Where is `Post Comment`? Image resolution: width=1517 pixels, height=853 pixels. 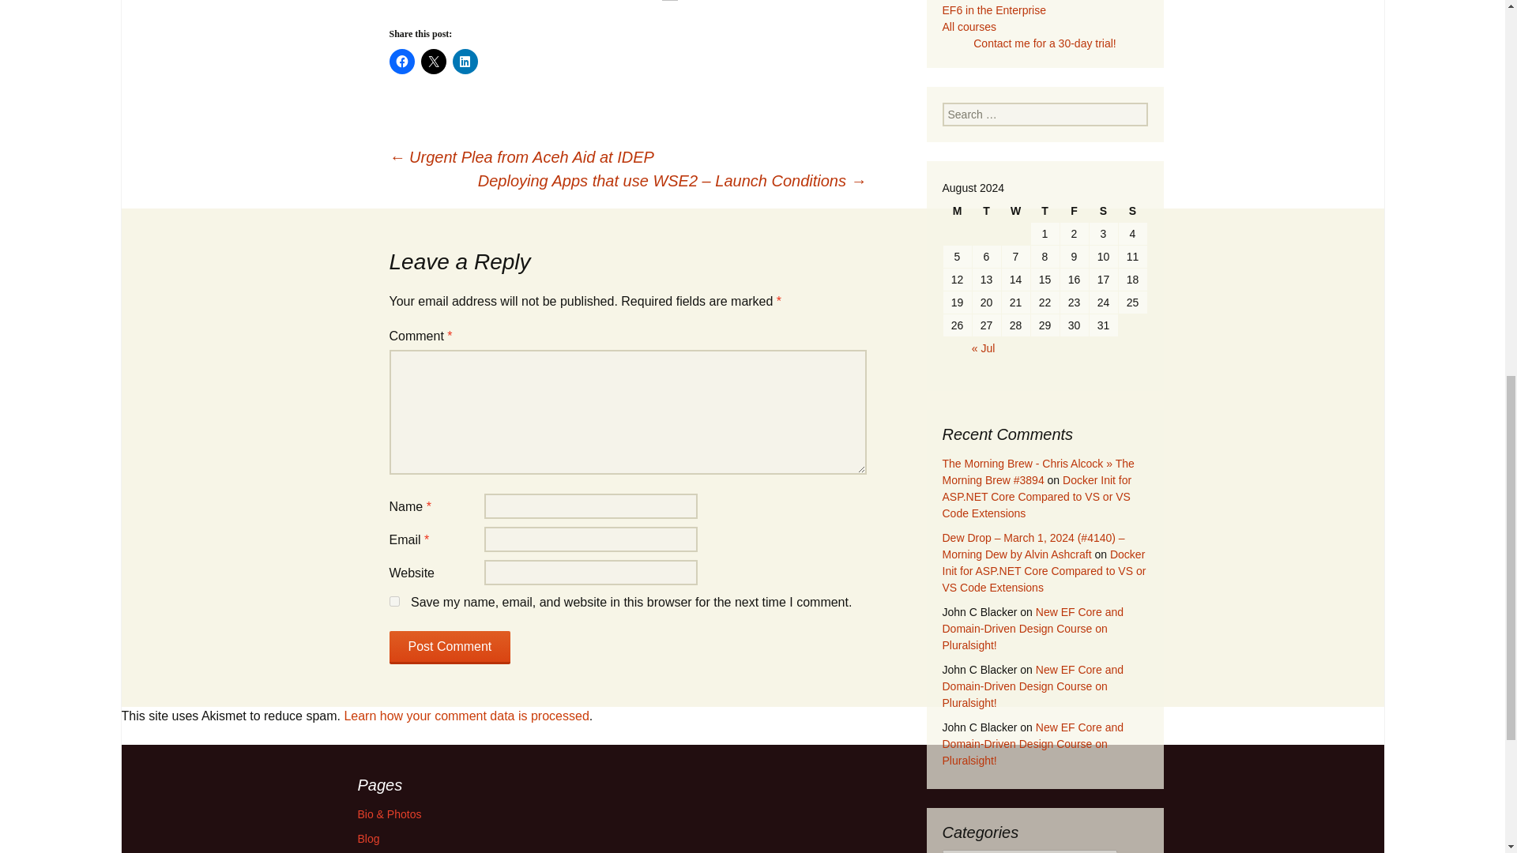 Post Comment is located at coordinates (449, 648).